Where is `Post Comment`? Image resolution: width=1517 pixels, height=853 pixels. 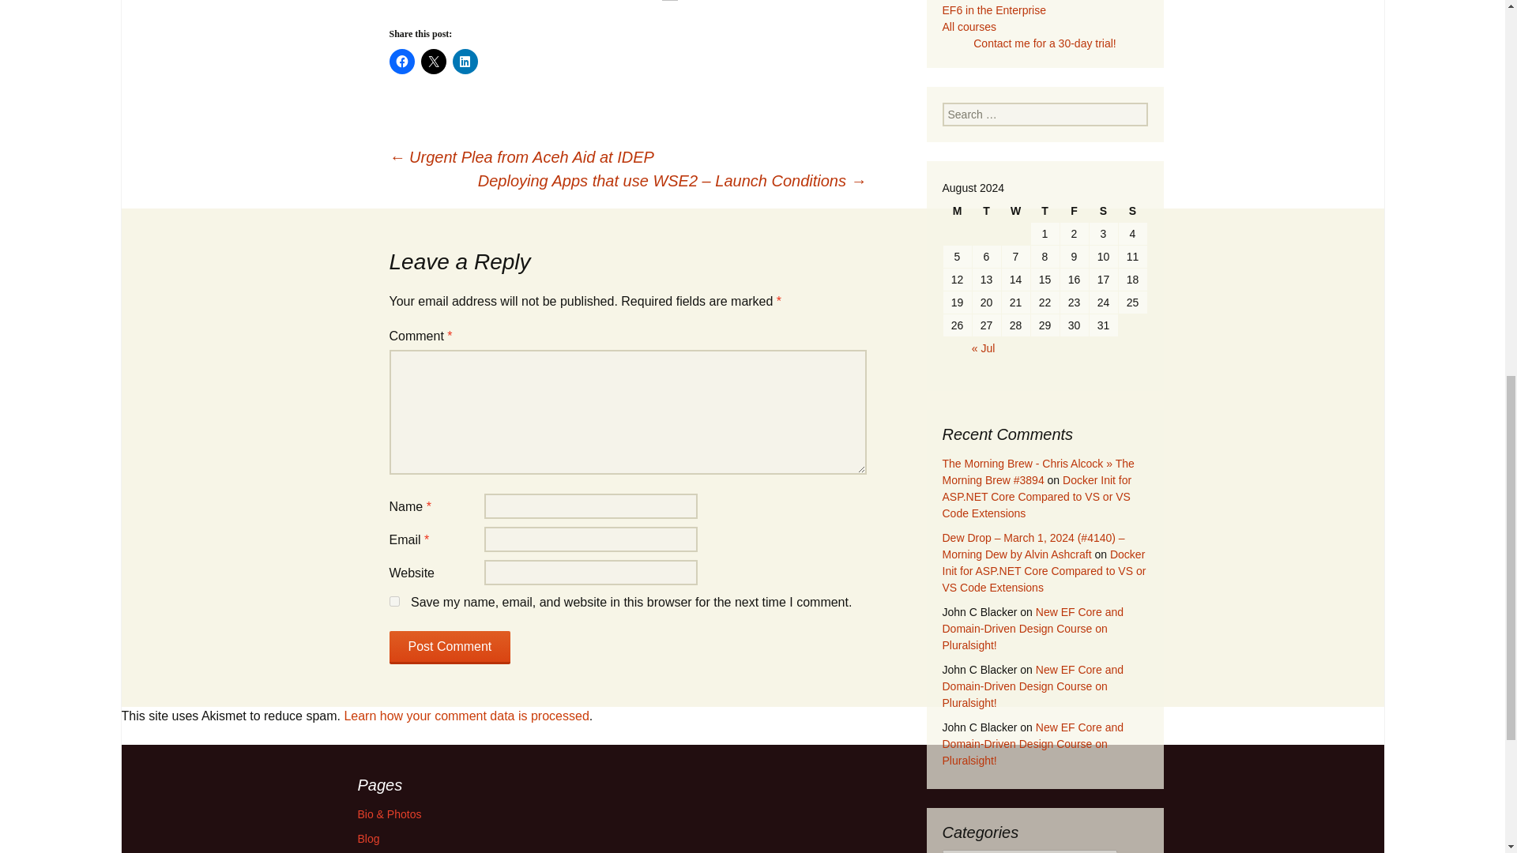 Post Comment is located at coordinates (449, 648).